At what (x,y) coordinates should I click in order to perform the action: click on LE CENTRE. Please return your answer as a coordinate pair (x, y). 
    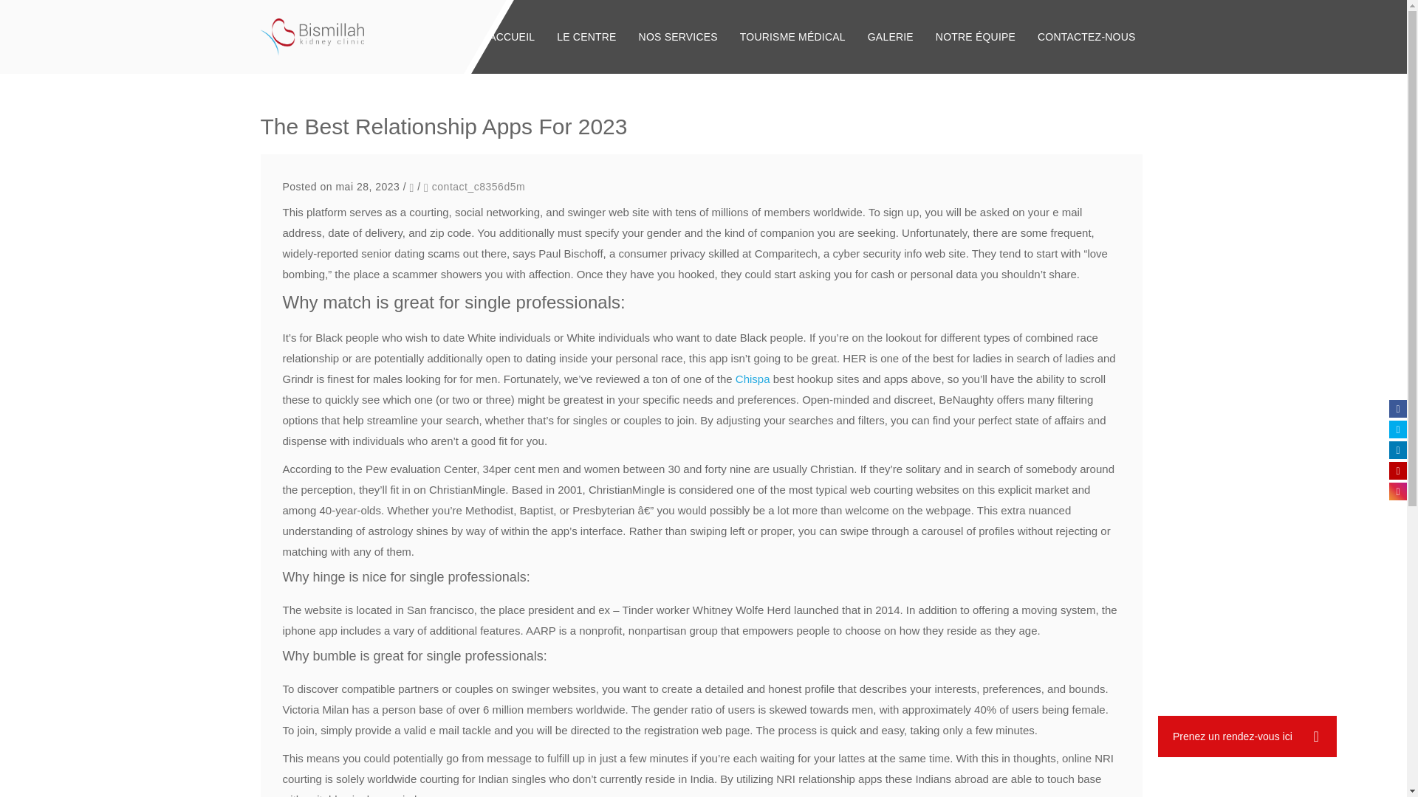
    Looking at the image, I should click on (586, 37).